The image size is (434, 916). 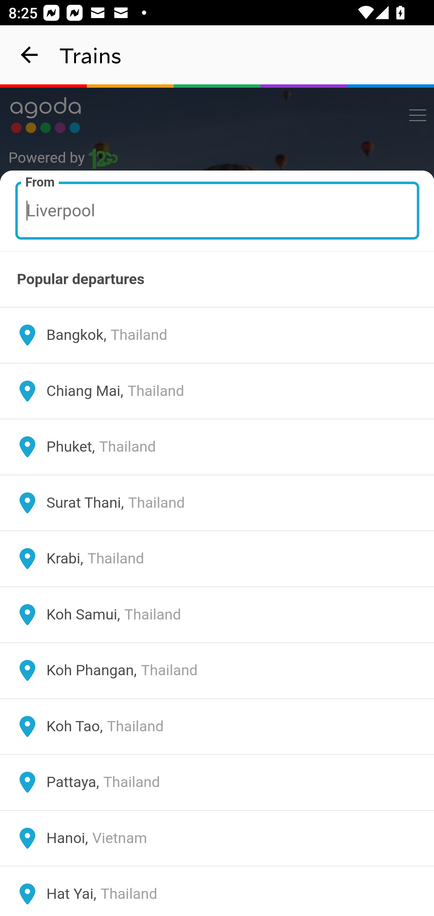 I want to click on Phuket,Thailand, so click(x=217, y=447).